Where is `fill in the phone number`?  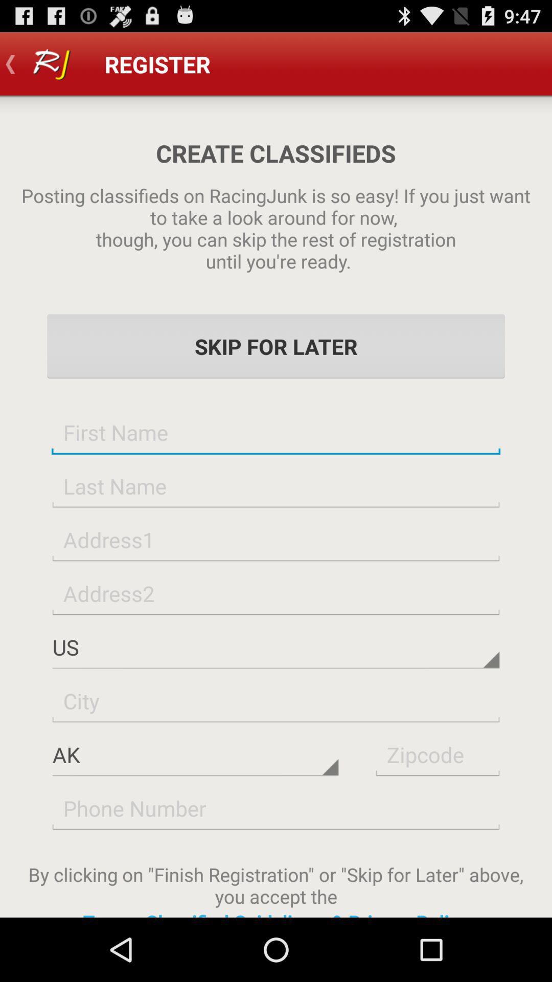
fill in the phone number is located at coordinates (276, 808).